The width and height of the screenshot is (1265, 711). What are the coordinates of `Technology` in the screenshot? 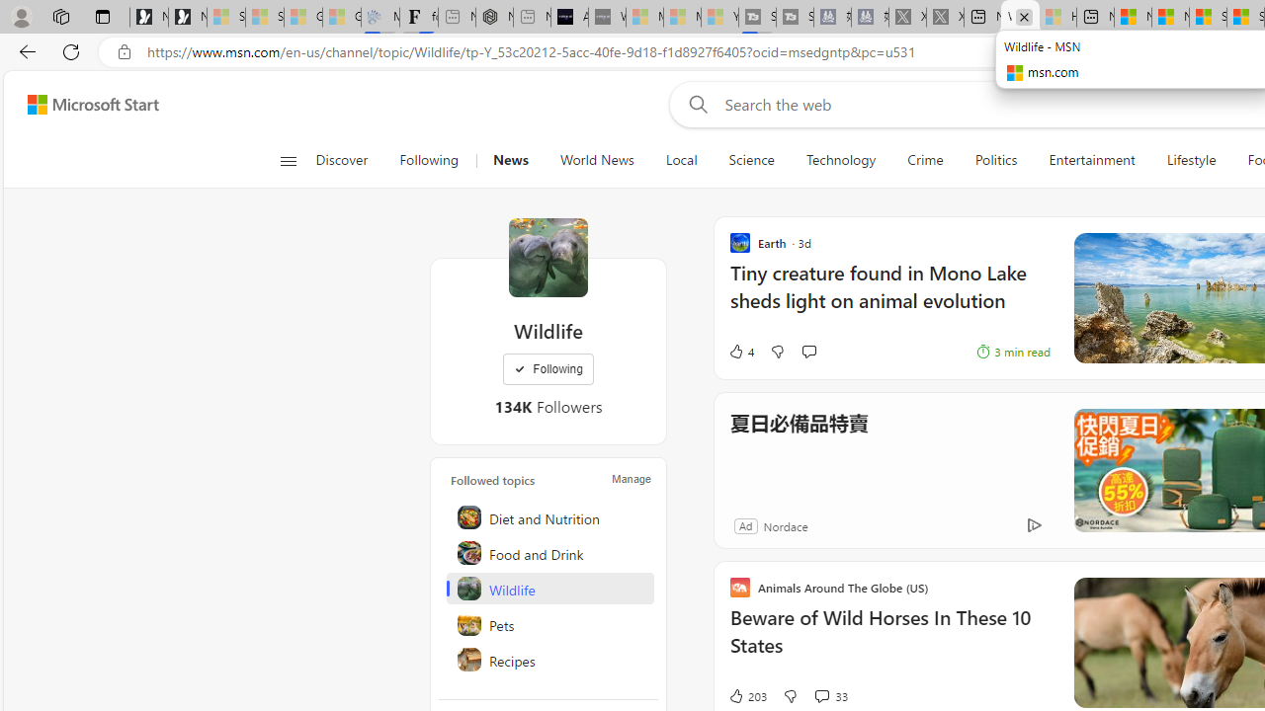 It's located at (840, 160).